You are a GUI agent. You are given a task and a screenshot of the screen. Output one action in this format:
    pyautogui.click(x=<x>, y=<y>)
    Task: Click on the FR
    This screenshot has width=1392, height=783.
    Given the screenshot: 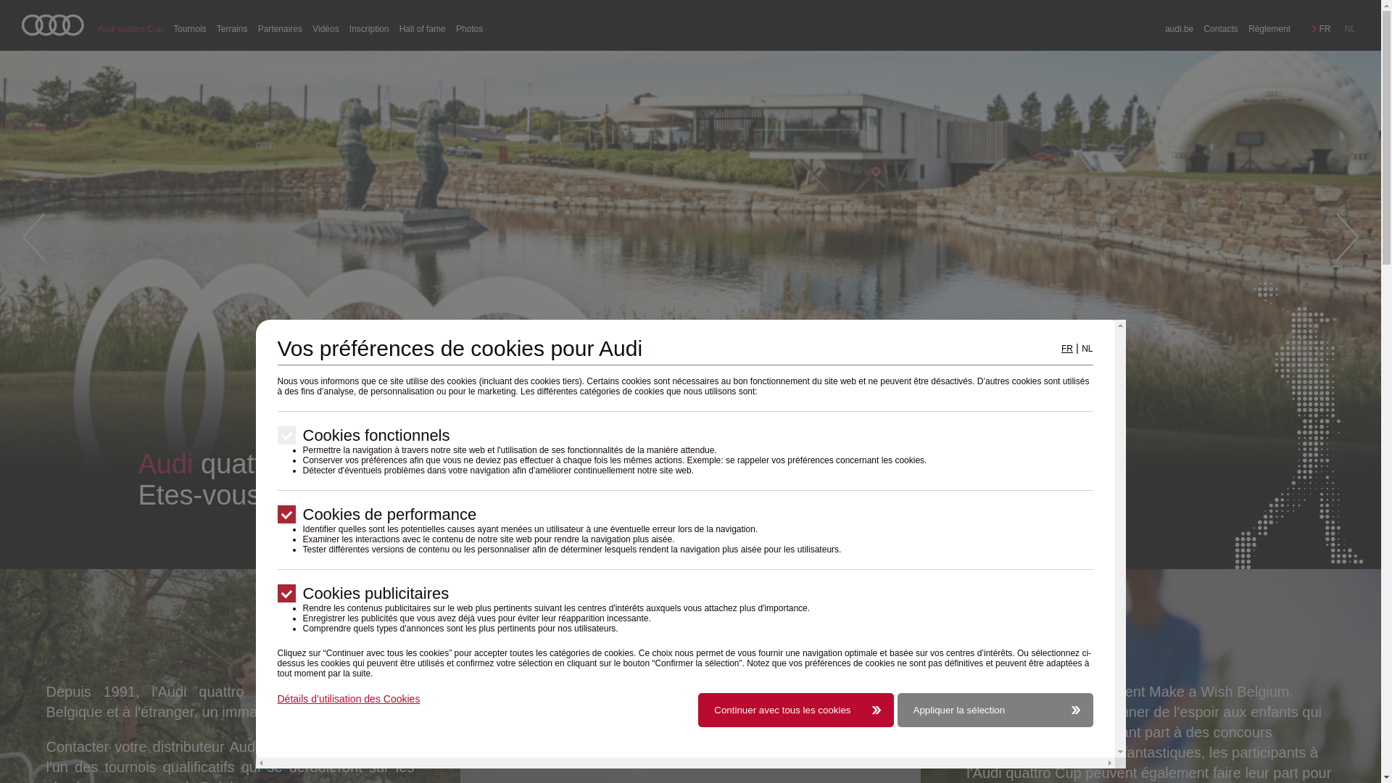 What is the action you would take?
    pyautogui.click(x=1067, y=349)
    